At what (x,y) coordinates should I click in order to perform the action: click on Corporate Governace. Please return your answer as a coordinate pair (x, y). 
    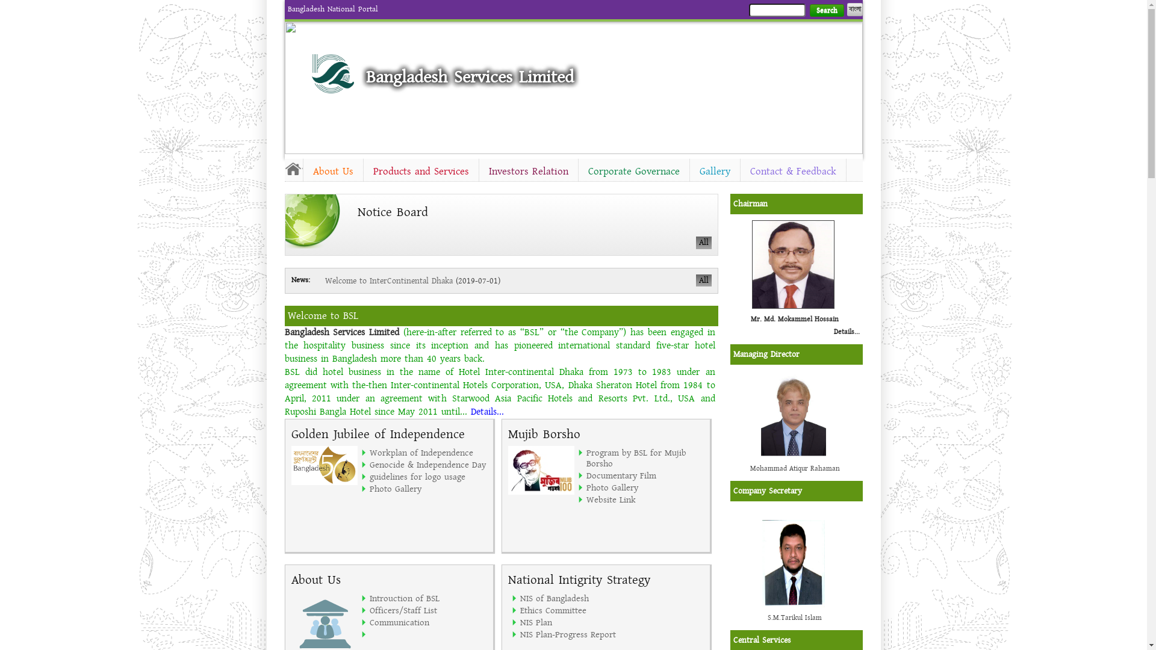
    Looking at the image, I should click on (633, 172).